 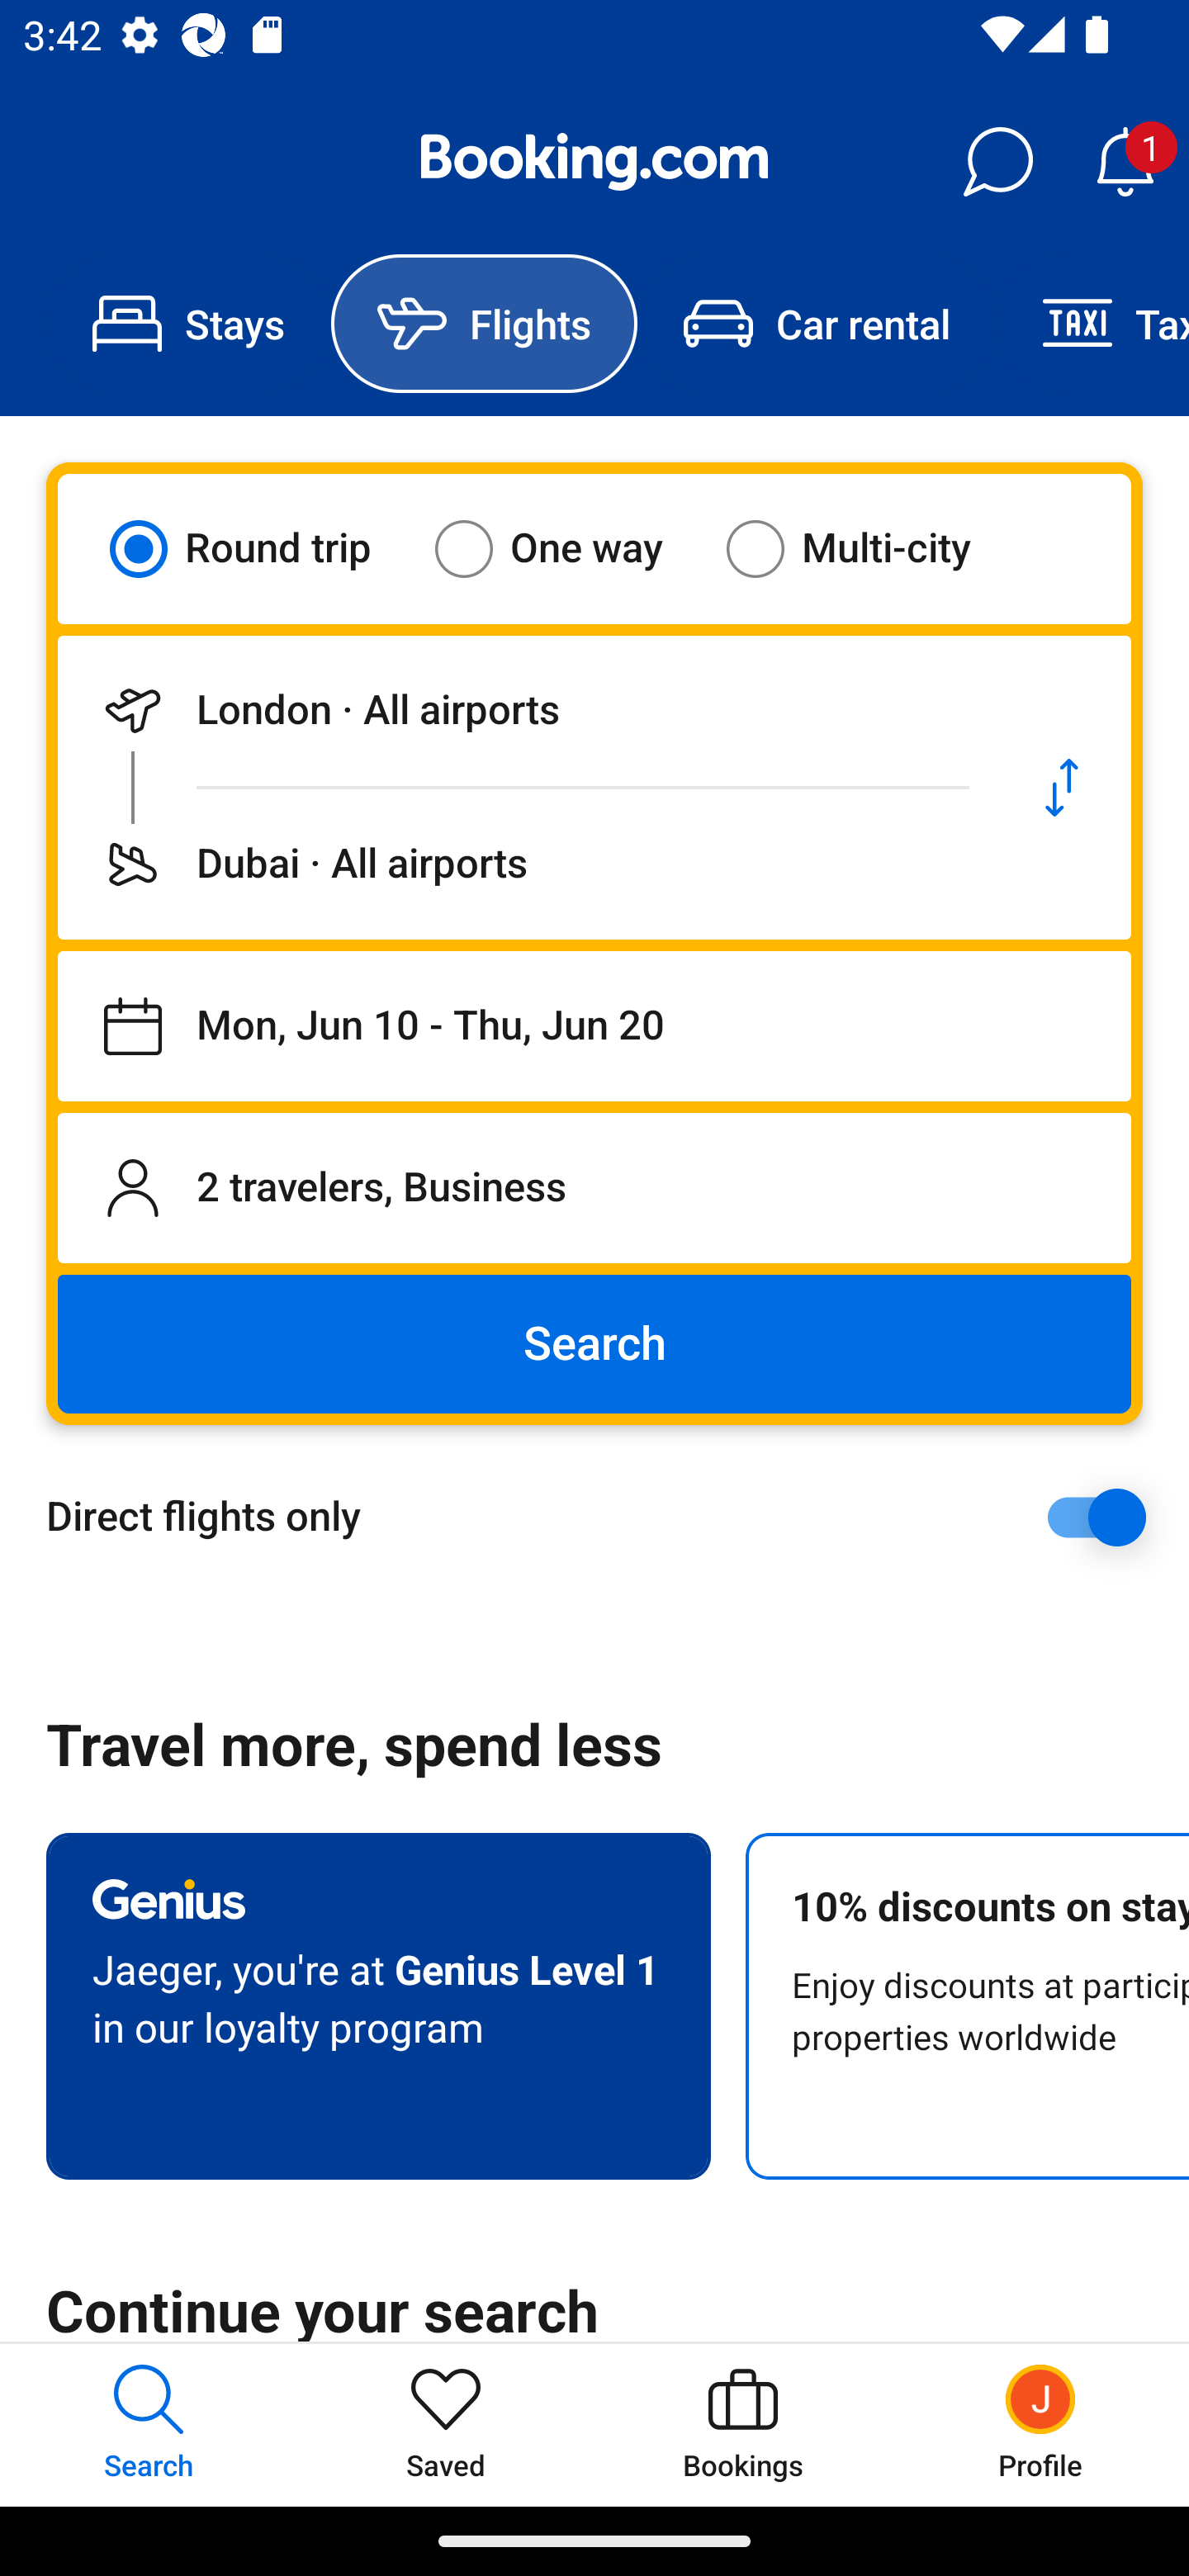 What do you see at coordinates (446, 2424) in the screenshot?
I see `Saved` at bounding box center [446, 2424].